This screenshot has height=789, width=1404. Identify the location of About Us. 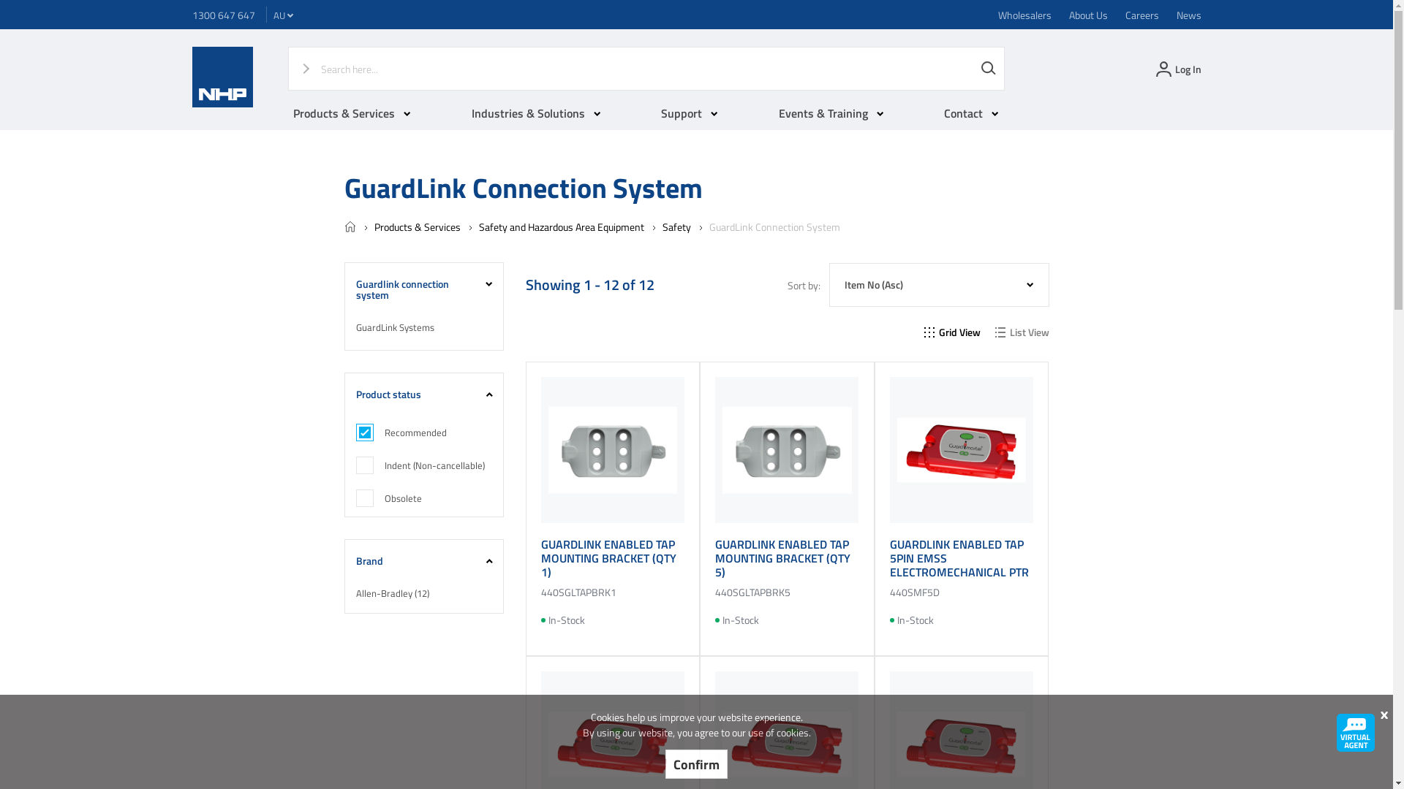
(1088, 15).